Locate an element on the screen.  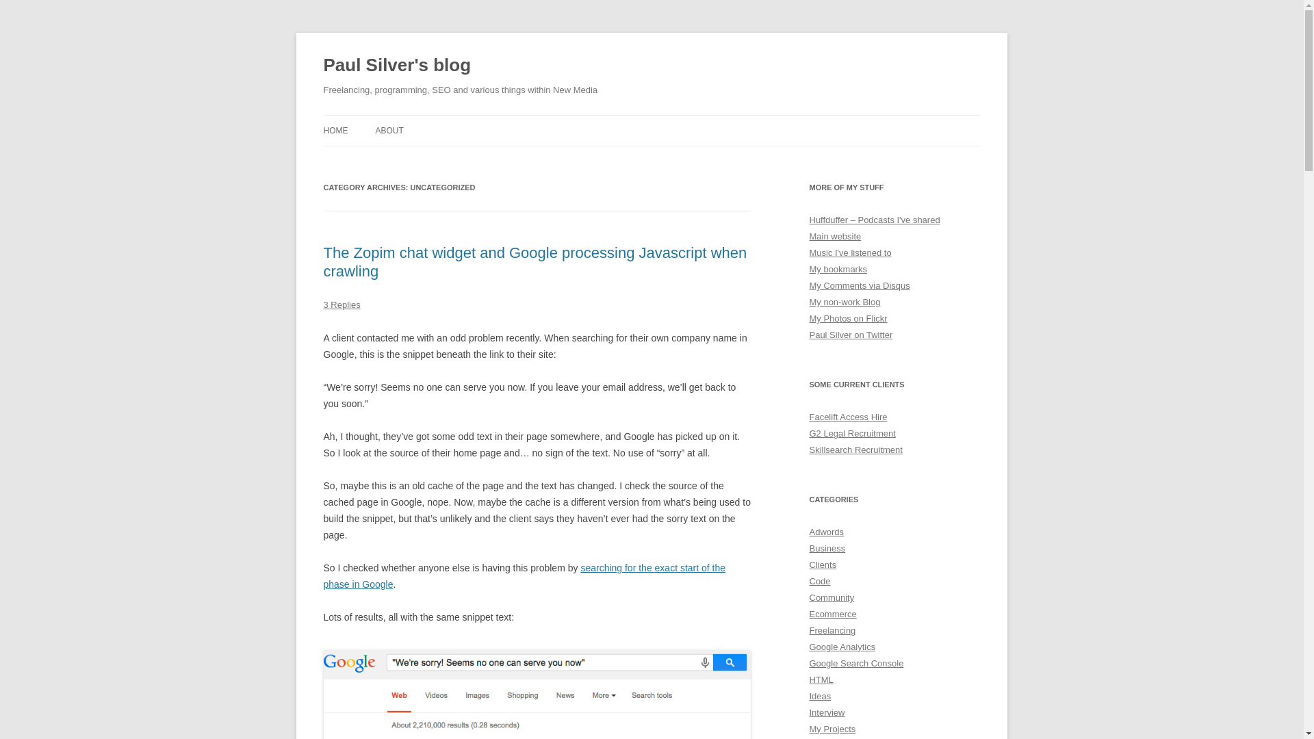
ABOUT is located at coordinates (389, 130).